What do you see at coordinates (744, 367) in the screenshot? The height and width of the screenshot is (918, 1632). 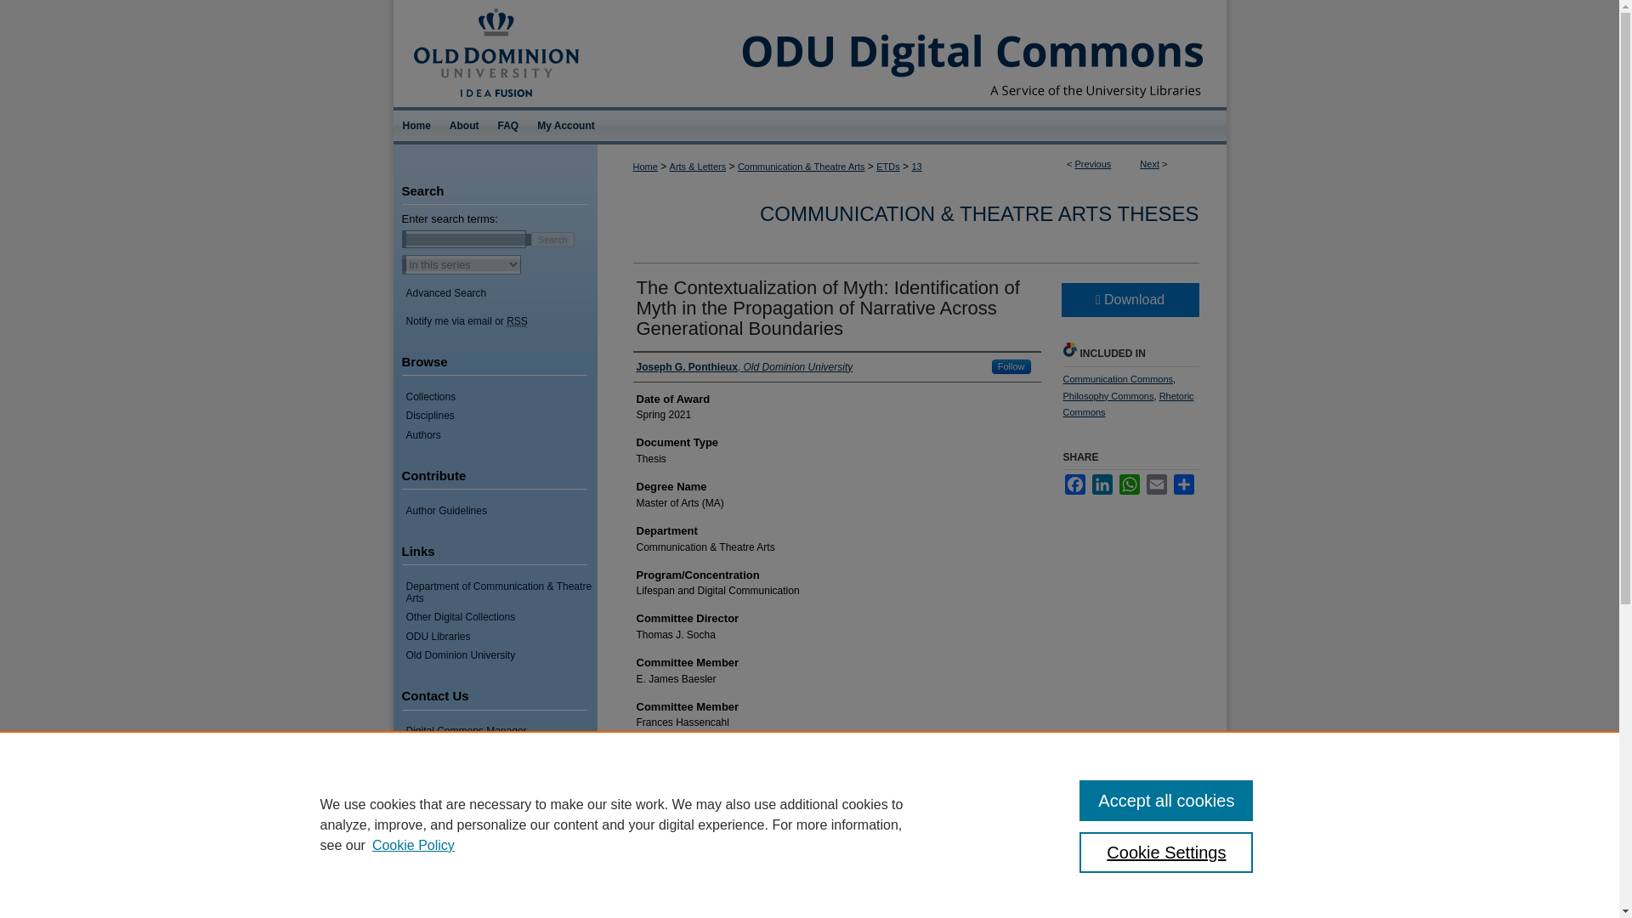 I see `Joseph G. Ponthieux, Old Dominion University` at bounding box center [744, 367].